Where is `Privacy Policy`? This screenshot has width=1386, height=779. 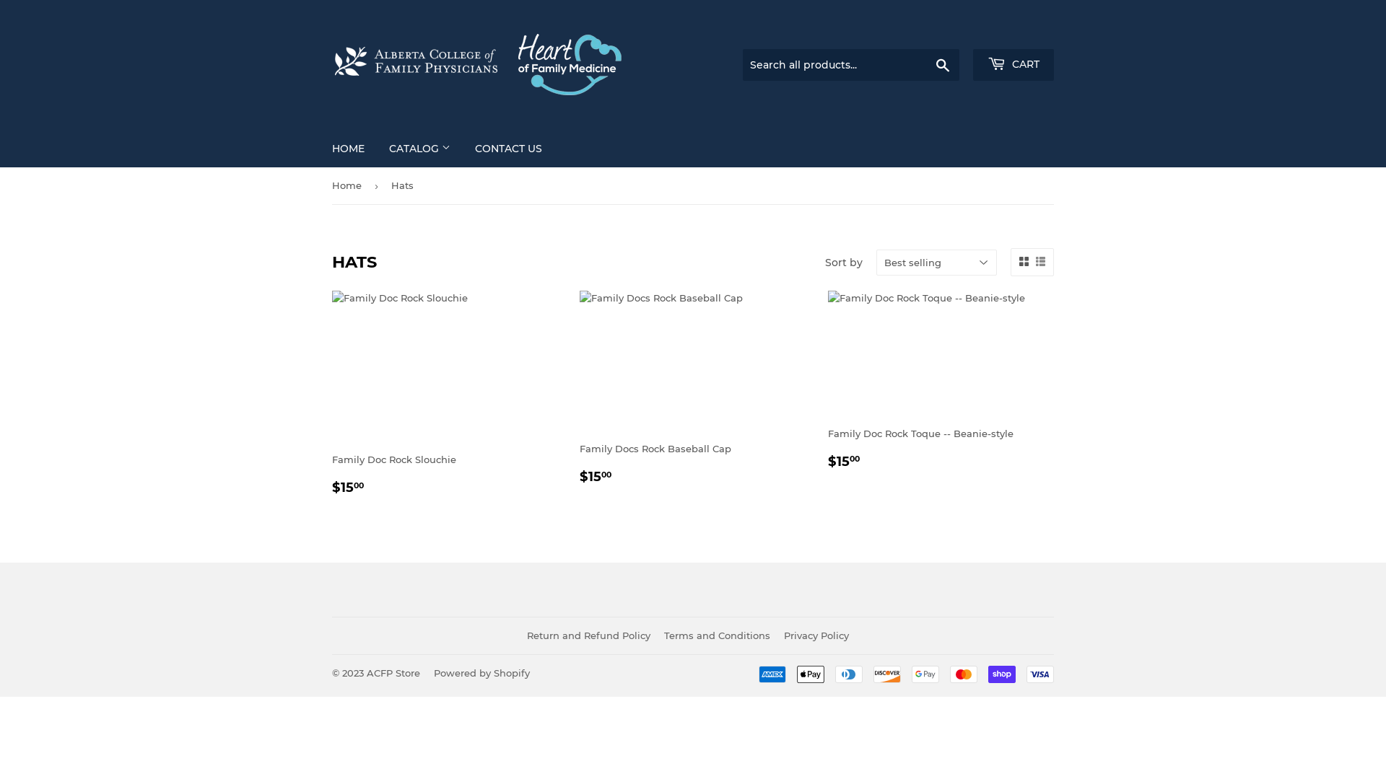
Privacy Policy is located at coordinates (816, 635).